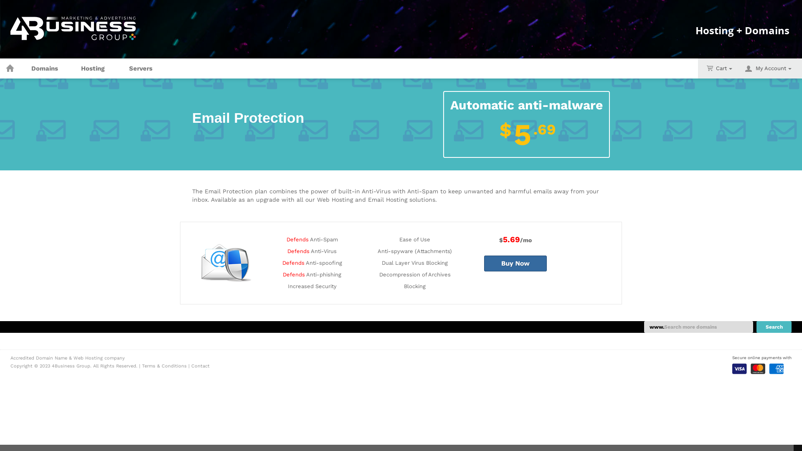  I want to click on Servers, so click(141, 68).